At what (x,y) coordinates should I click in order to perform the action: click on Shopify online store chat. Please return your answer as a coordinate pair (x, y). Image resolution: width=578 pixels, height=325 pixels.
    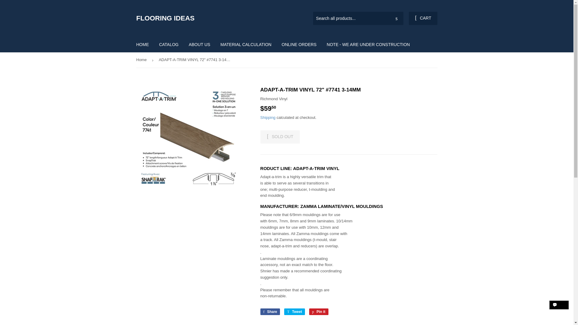
    Looking at the image, I should click on (319, 311).